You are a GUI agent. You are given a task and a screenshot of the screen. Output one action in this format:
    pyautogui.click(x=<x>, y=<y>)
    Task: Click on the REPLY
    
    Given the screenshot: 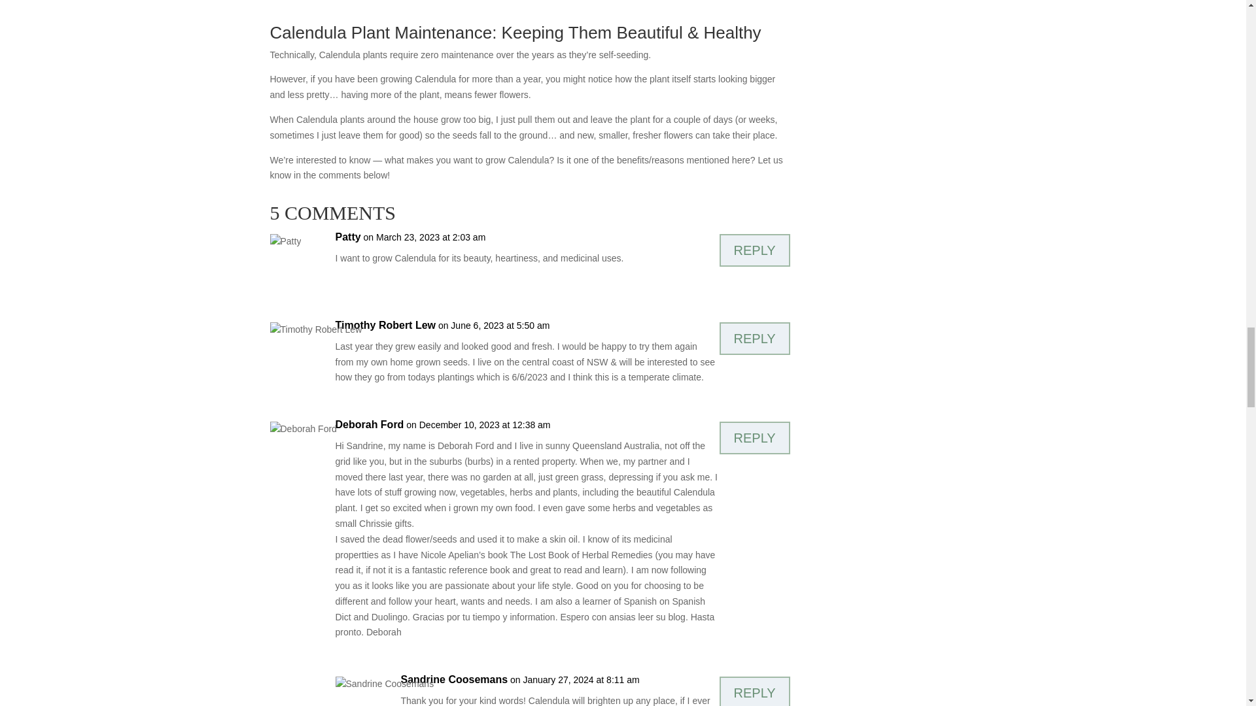 What is the action you would take?
    pyautogui.click(x=755, y=339)
    